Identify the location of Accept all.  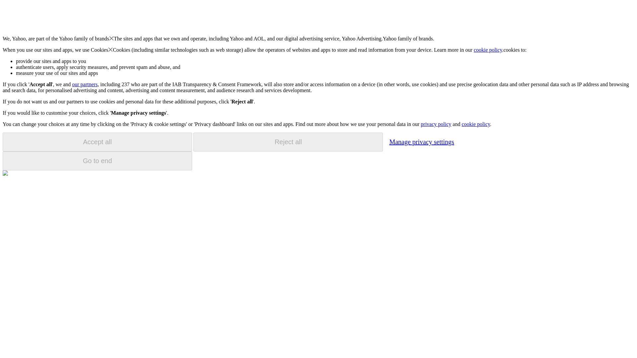
(97, 142).